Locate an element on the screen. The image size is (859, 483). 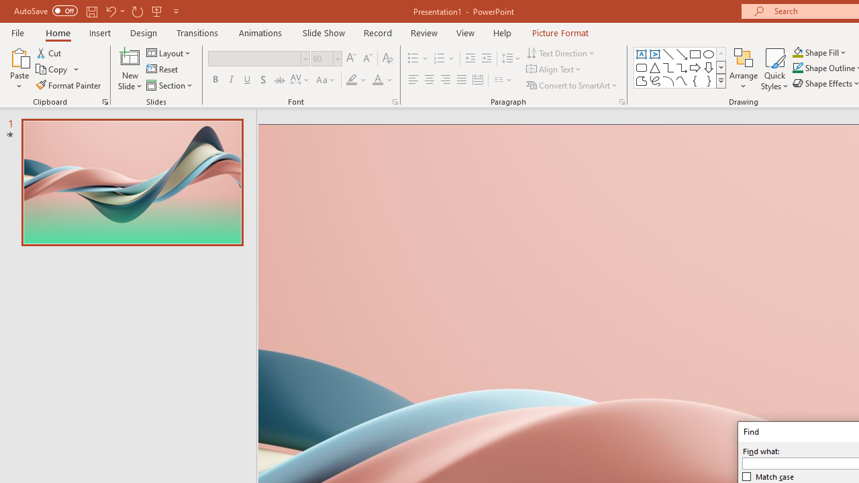
Format Painter is located at coordinates (69, 85).